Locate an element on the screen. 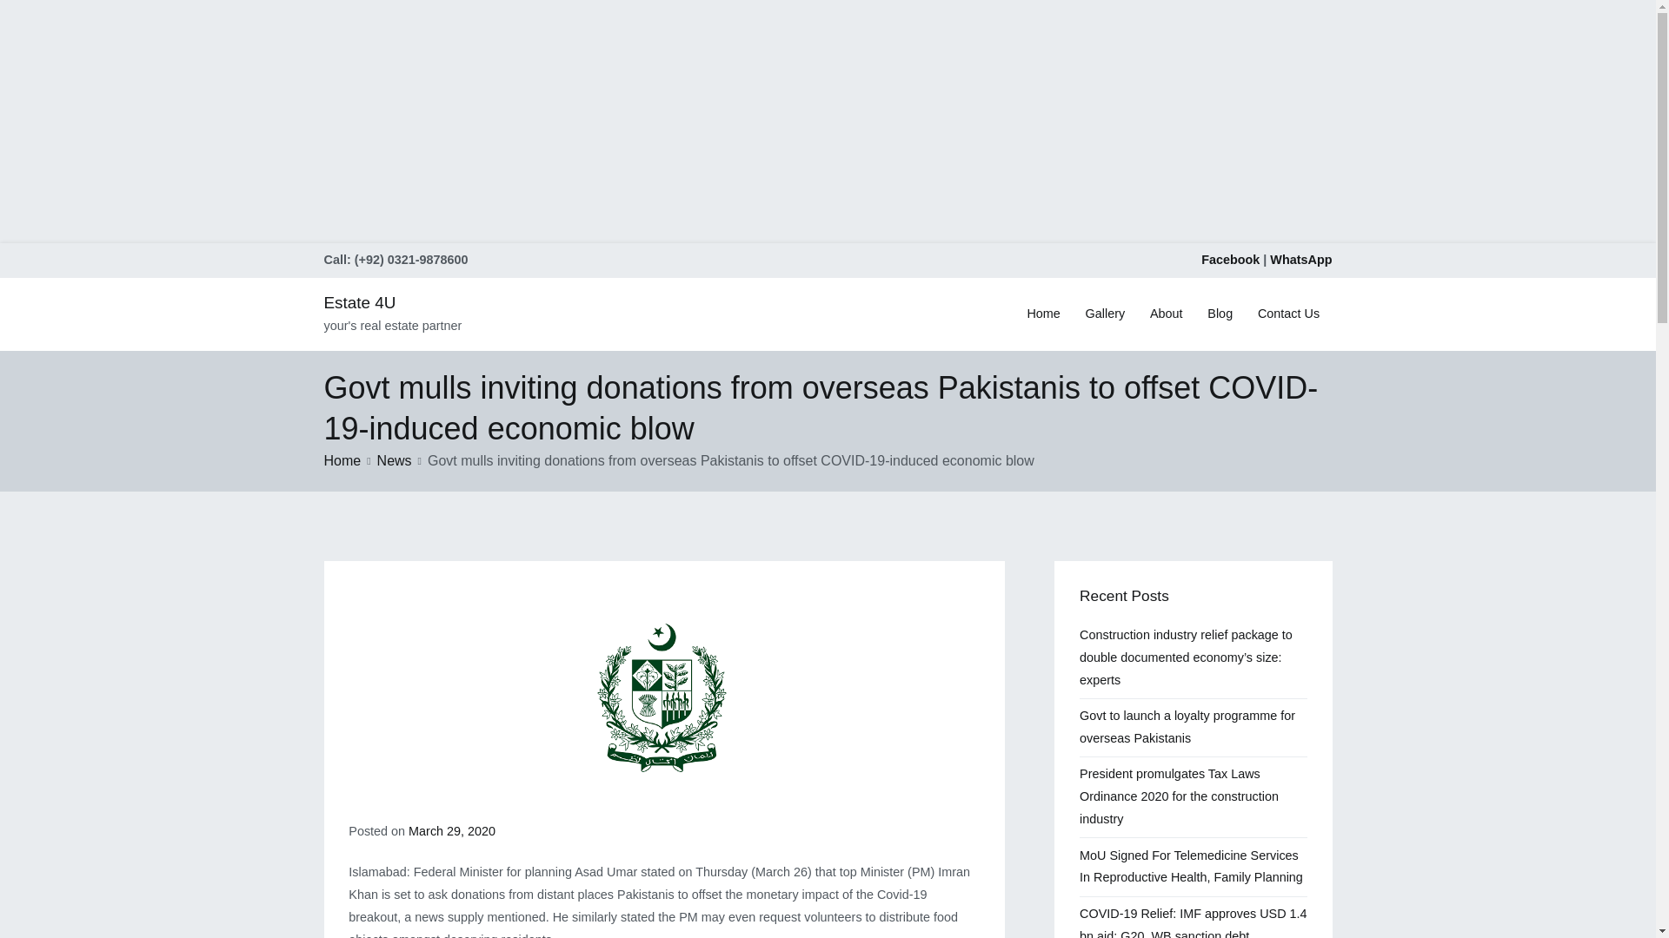 Image resolution: width=1669 pixels, height=938 pixels. Home is located at coordinates (342, 460).